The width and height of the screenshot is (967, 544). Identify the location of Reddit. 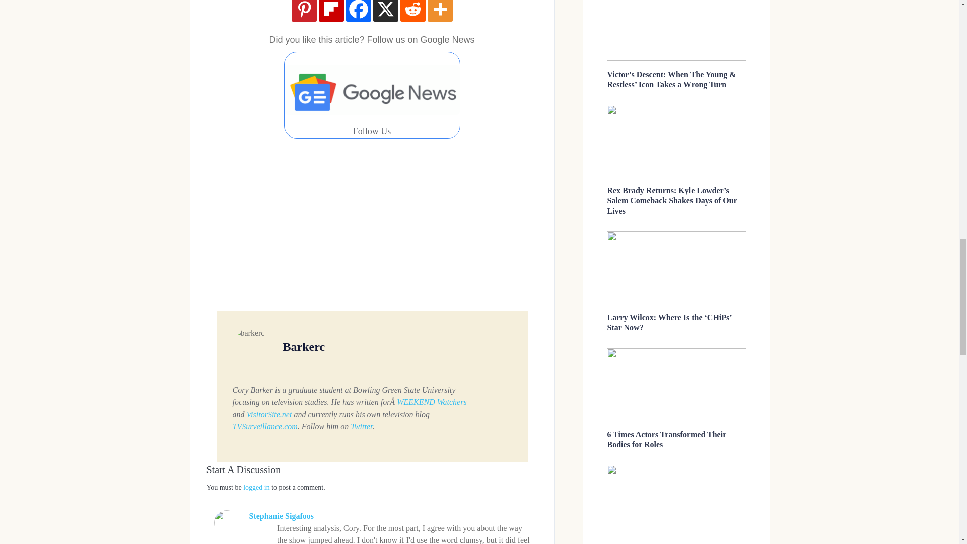
(412, 11).